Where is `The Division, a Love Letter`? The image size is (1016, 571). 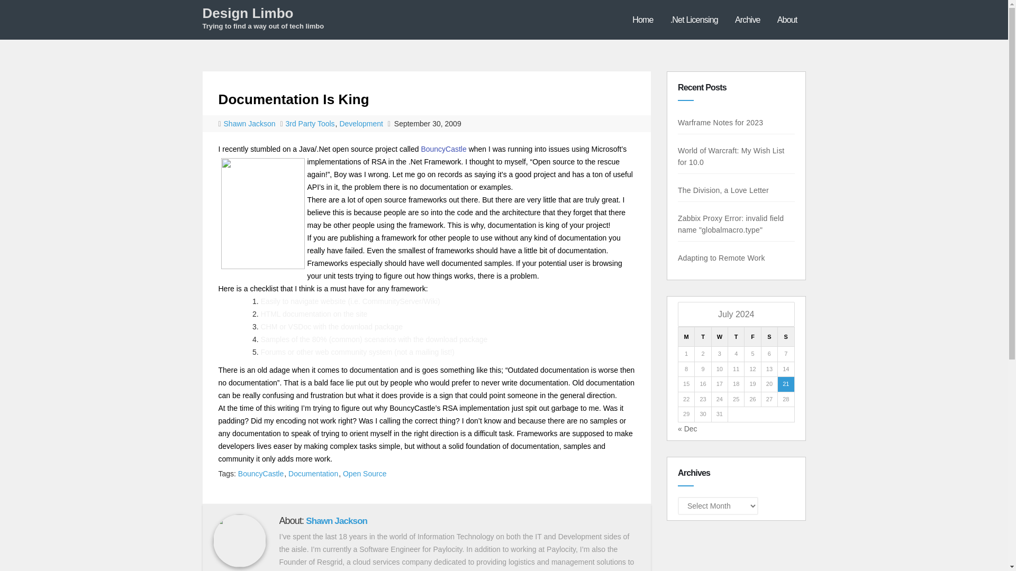
The Division, a Love Letter is located at coordinates (728, 190).